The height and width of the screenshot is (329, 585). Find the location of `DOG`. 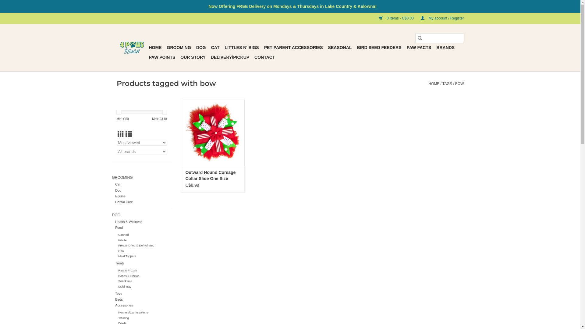

DOG is located at coordinates (142, 215).